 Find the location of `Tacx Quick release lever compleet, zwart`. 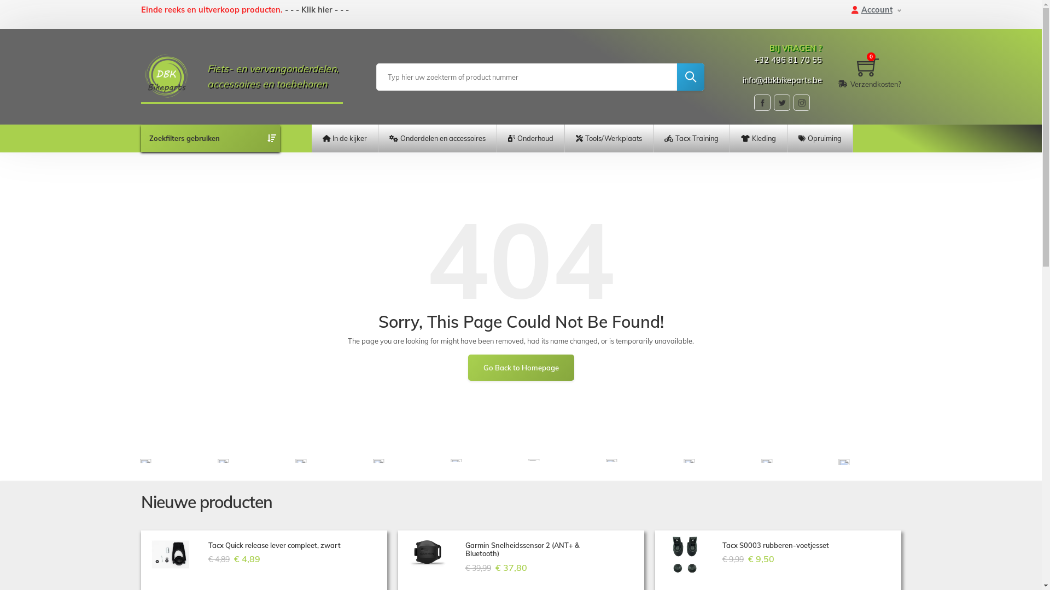

Tacx Quick release lever compleet, zwart is located at coordinates (282, 545).